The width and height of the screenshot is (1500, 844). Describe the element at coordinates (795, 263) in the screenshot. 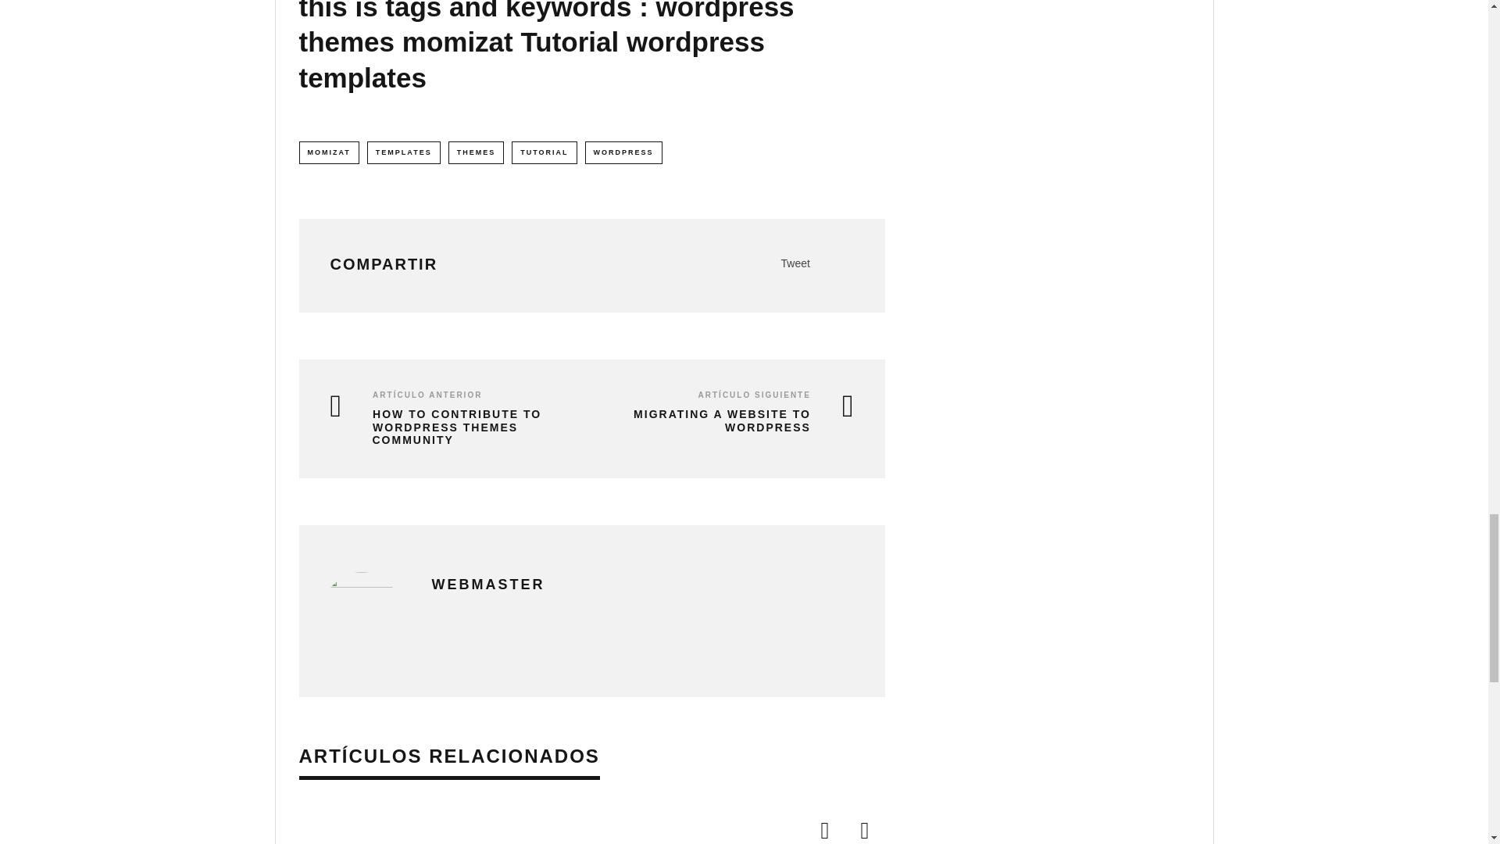

I see `Tweet` at that location.